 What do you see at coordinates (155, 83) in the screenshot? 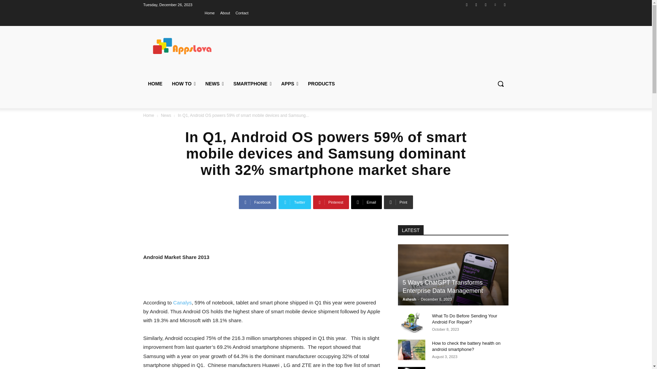
I see `HOME` at bounding box center [155, 83].